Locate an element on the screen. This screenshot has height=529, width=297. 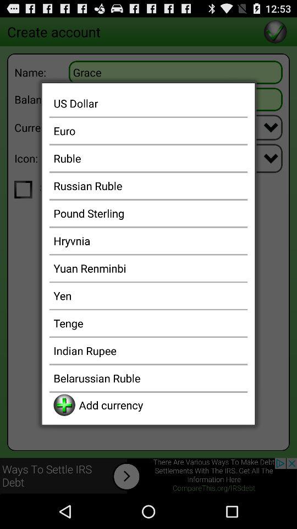
swipe until the add currency app is located at coordinates (161, 404).